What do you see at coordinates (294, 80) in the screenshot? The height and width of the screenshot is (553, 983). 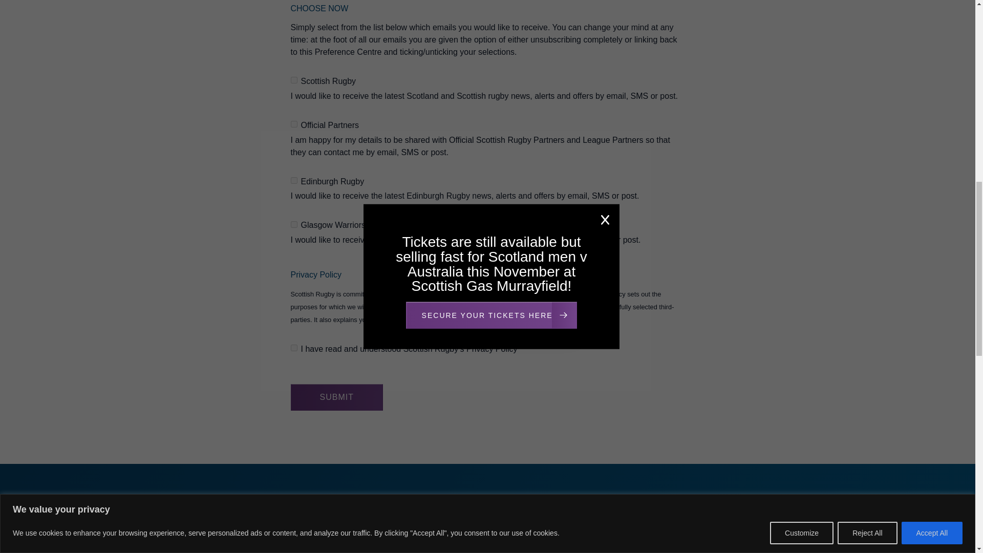 I see `Scottish Rugby` at bounding box center [294, 80].